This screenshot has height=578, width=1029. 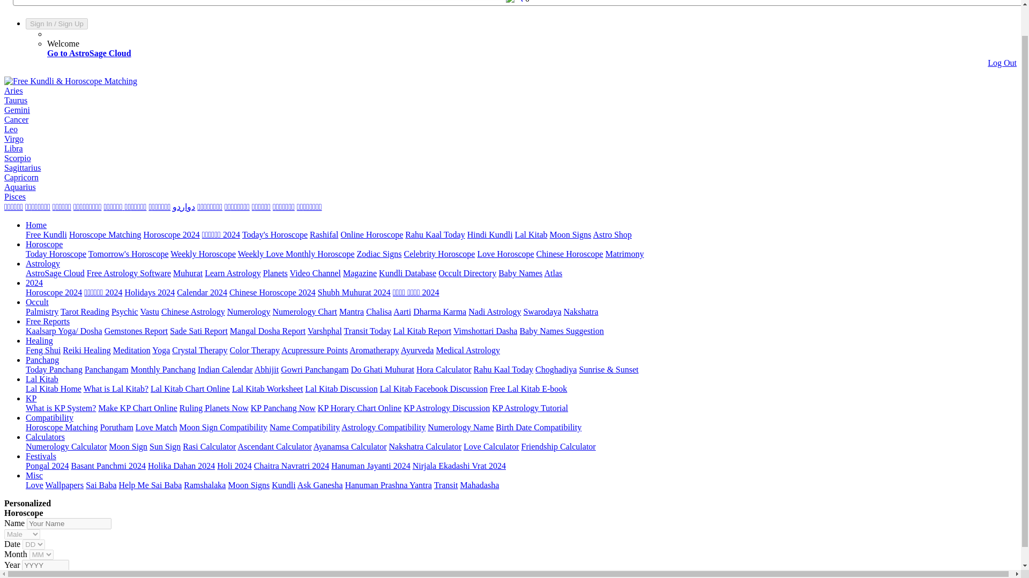 I want to click on Sign In, so click(x=41, y=24).